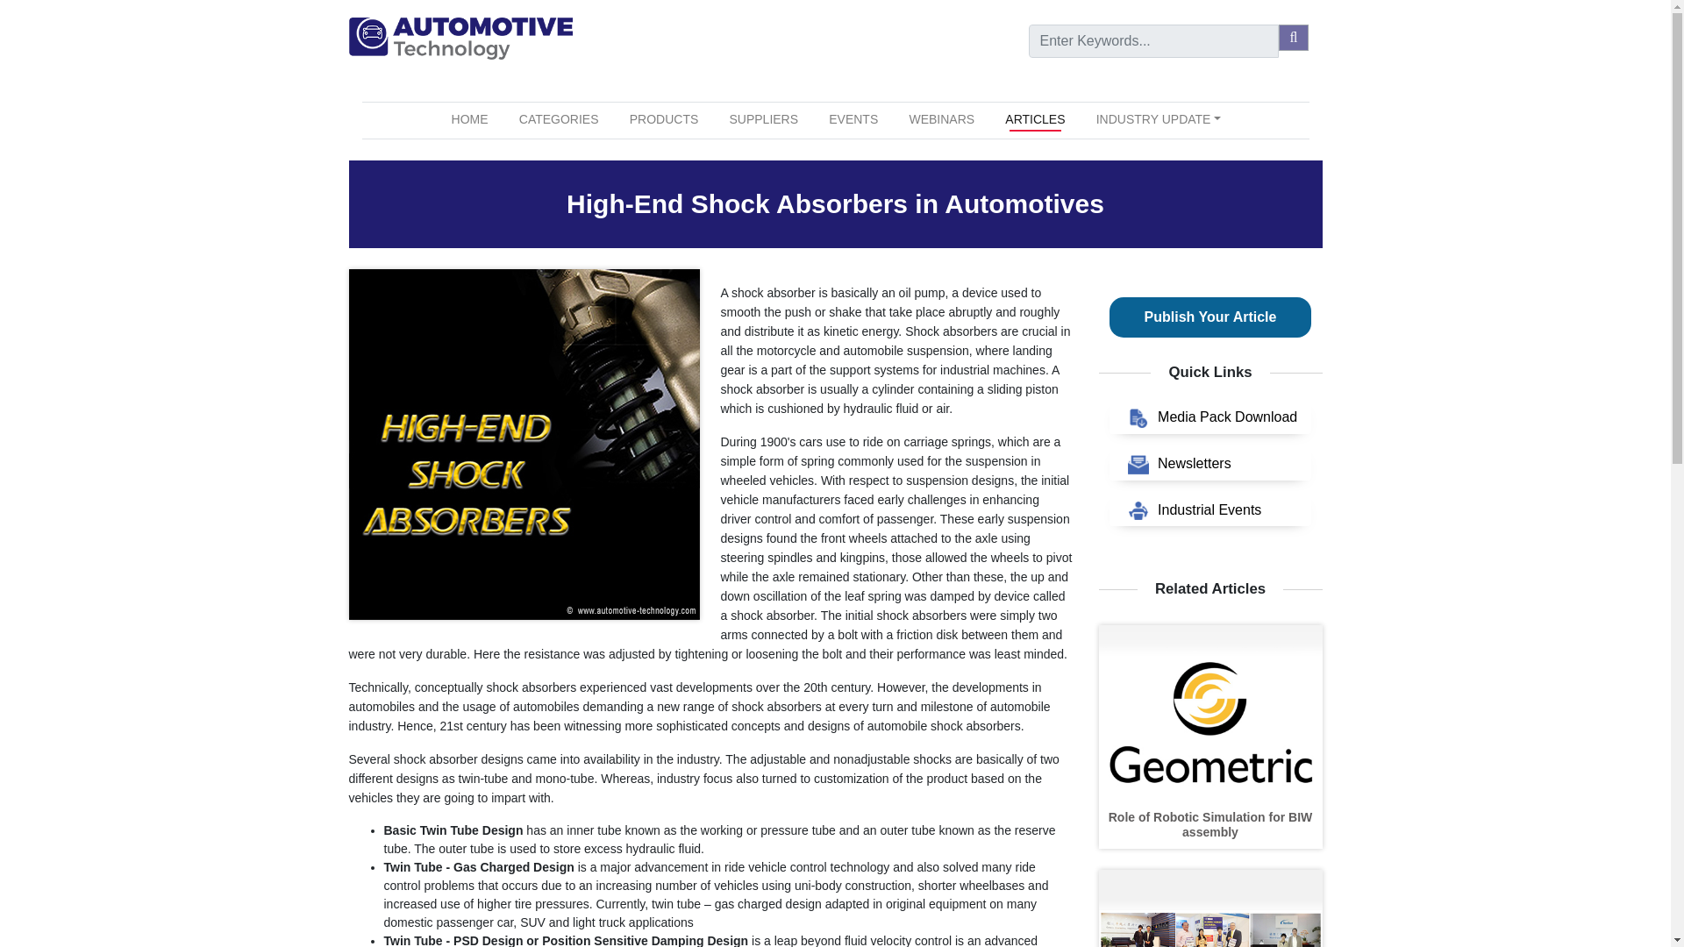 Image resolution: width=1684 pixels, height=947 pixels. I want to click on ARTICLES, so click(1035, 119).